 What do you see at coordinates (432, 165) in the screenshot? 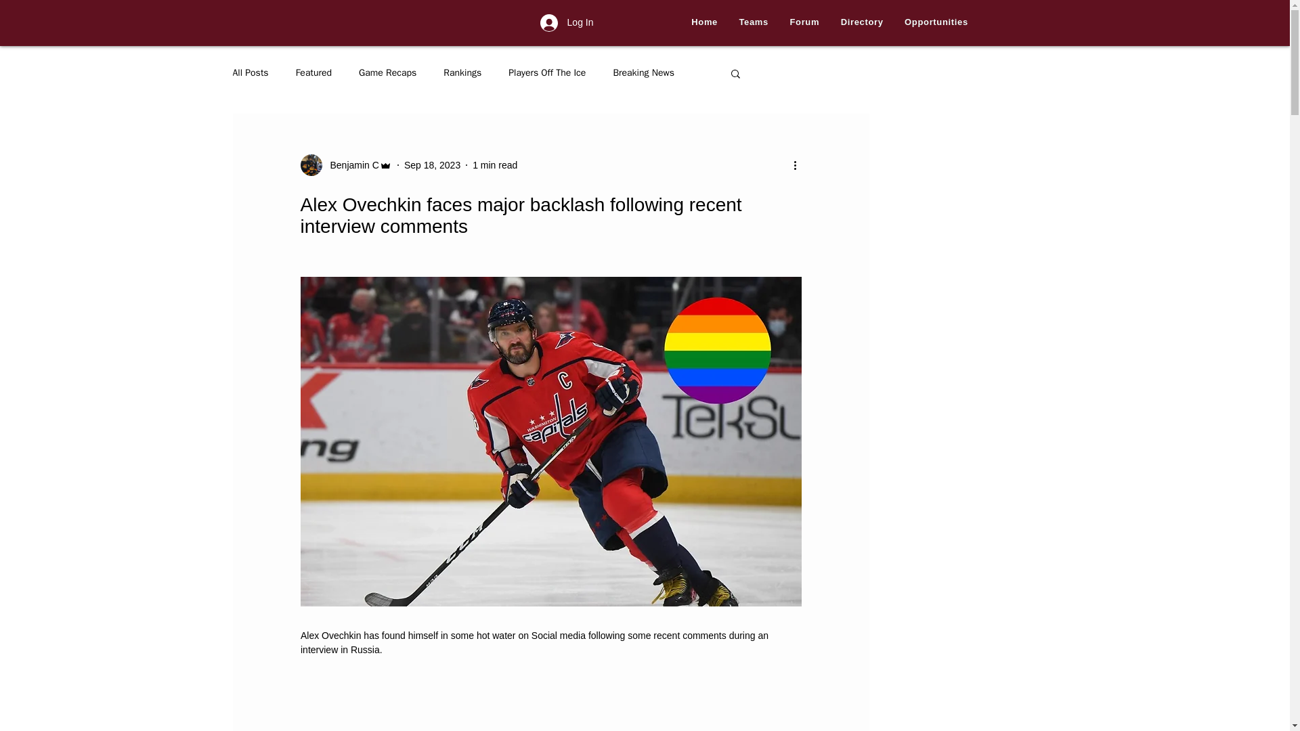
I see `Sep 18, 2023` at bounding box center [432, 165].